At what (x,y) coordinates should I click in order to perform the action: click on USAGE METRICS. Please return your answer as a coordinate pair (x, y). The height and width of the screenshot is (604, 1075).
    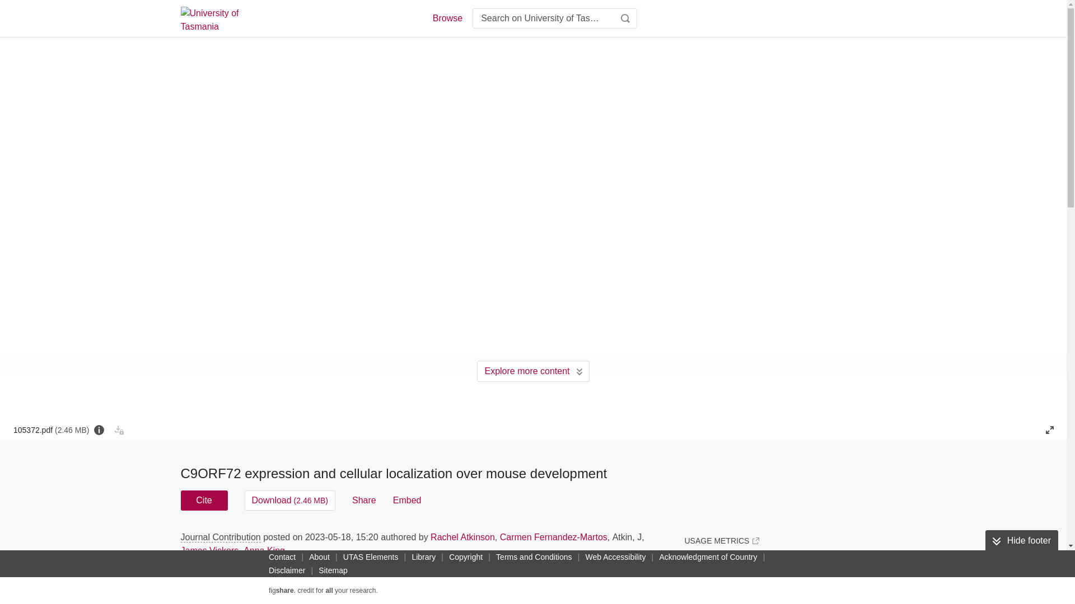
    Looking at the image, I should click on (721, 540).